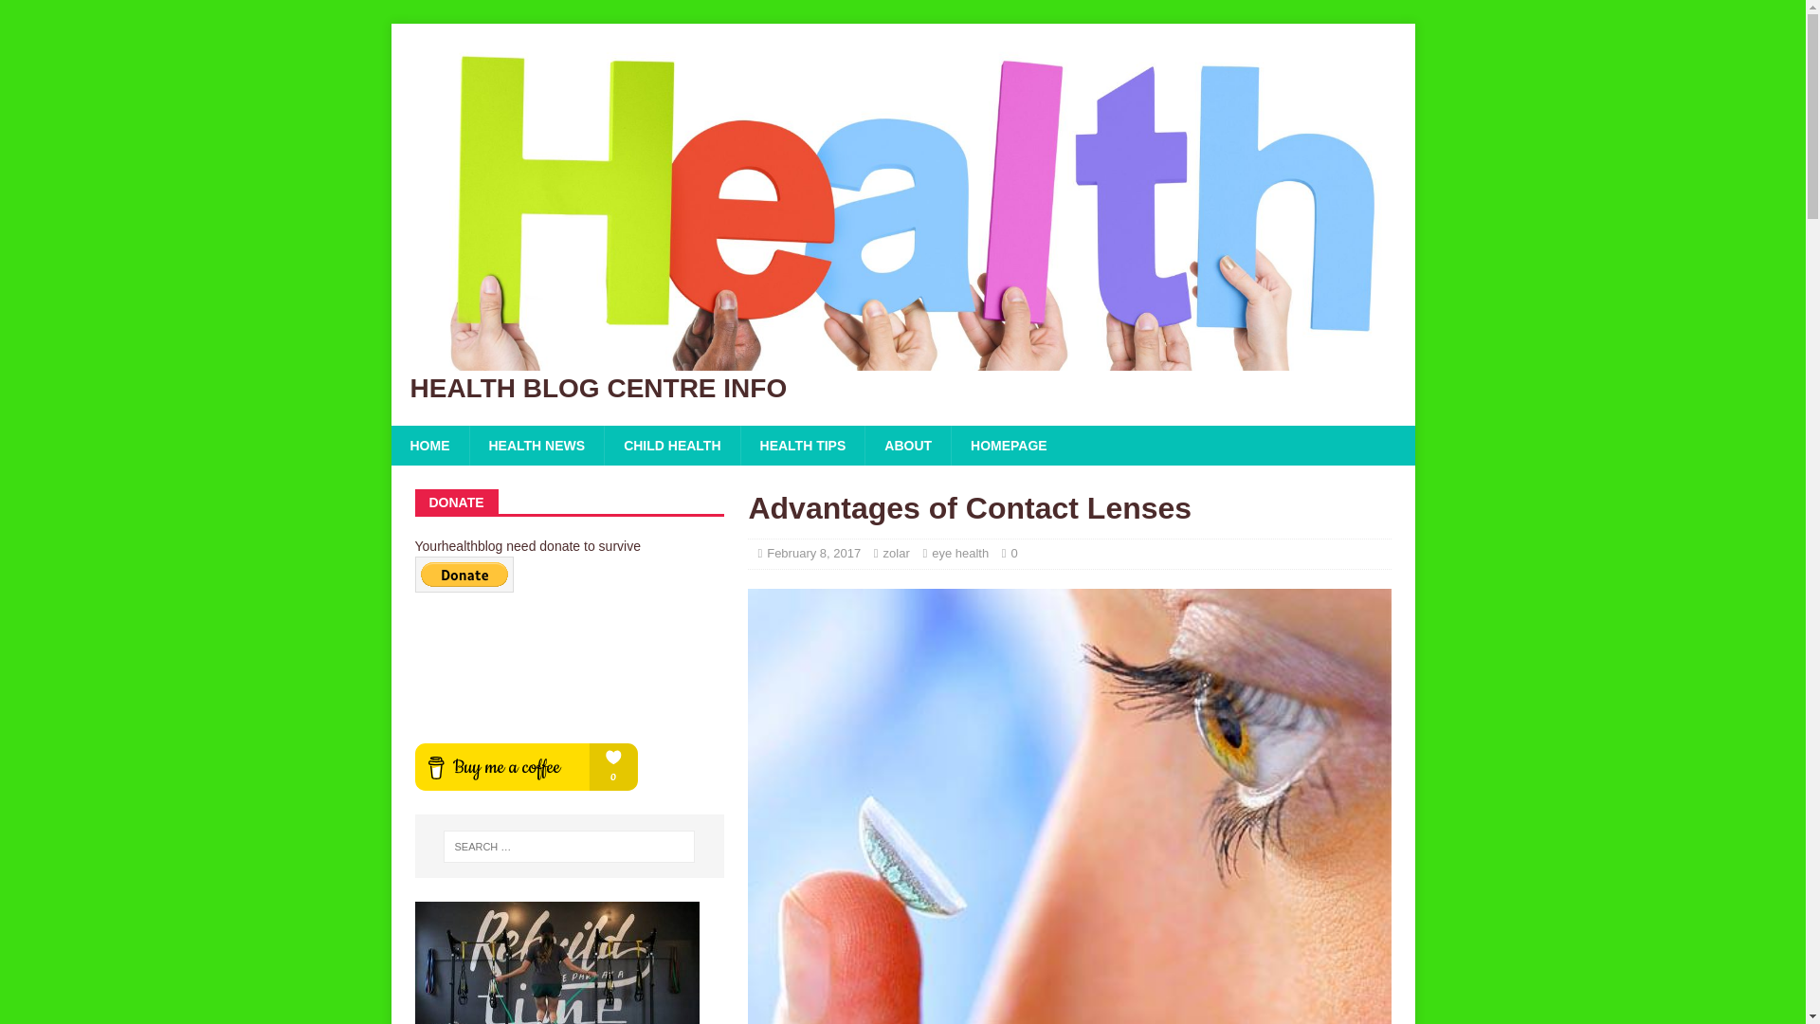 This screenshot has width=1820, height=1024. I want to click on HEALTH TIPS, so click(803, 446).